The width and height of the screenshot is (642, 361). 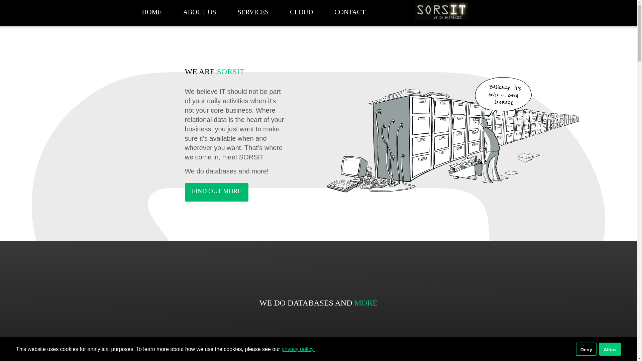 I want to click on Allow, so click(x=610, y=349).